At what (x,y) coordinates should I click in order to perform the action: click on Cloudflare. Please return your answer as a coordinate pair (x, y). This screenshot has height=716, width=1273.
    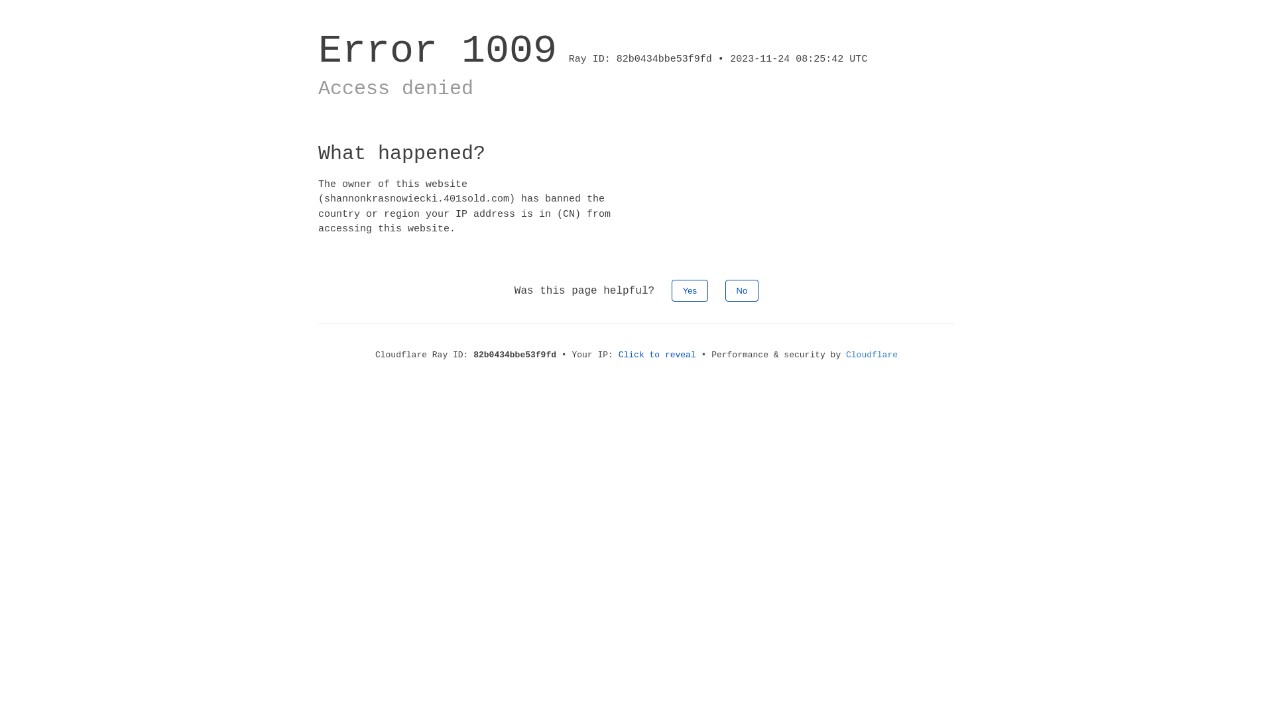
    Looking at the image, I should click on (872, 355).